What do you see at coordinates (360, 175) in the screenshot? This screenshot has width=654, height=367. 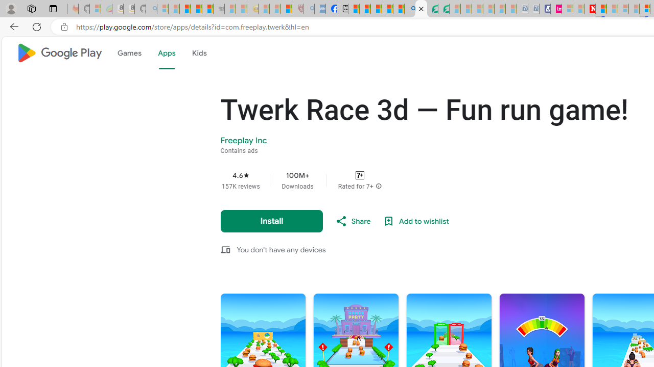 I see `Content rating` at bounding box center [360, 175].